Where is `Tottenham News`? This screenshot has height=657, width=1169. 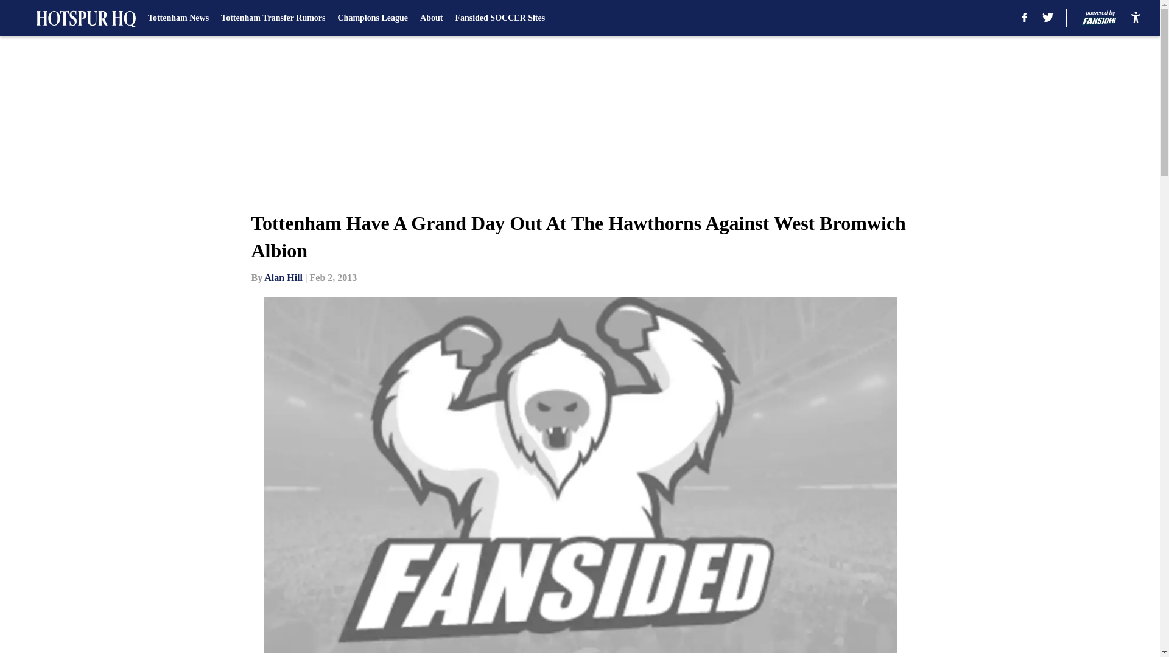
Tottenham News is located at coordinates (178, 18).